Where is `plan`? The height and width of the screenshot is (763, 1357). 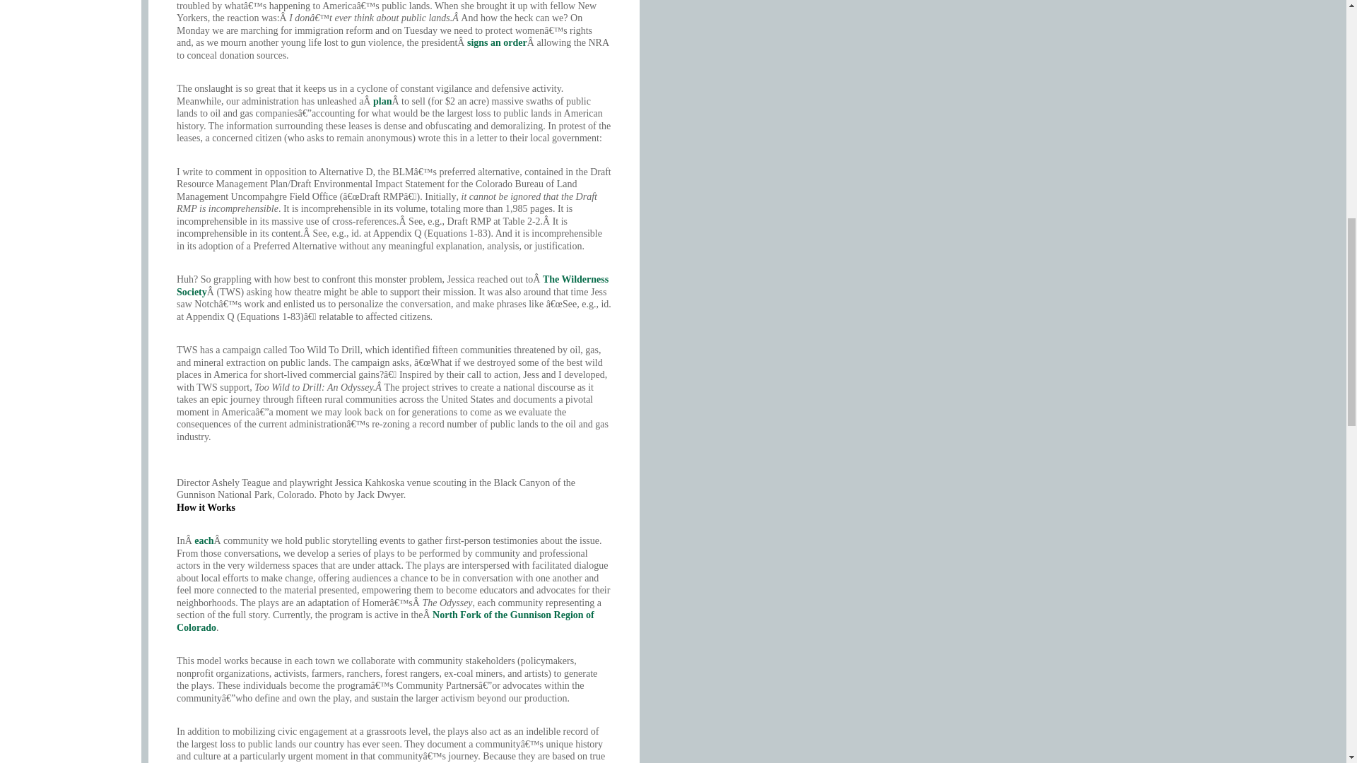 plan is located at coordinates (382, 102).